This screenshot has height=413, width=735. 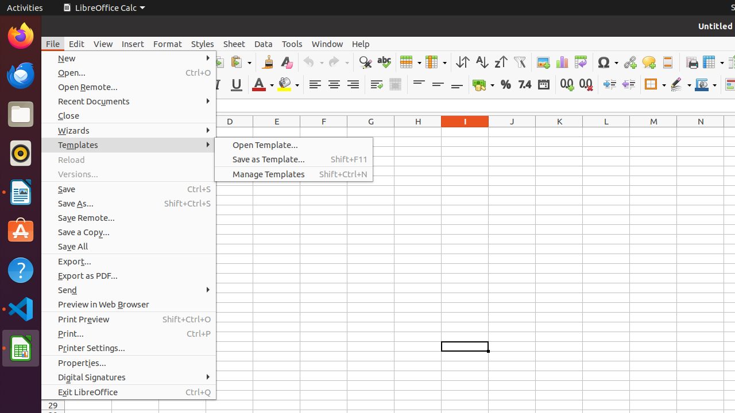 I want to click on Align Top, so click(x=419, y=85).